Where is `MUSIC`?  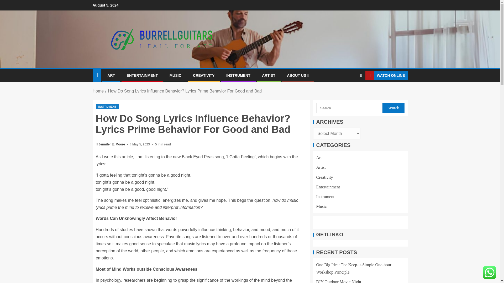 MUSIC is located at coordinates (175, 75).